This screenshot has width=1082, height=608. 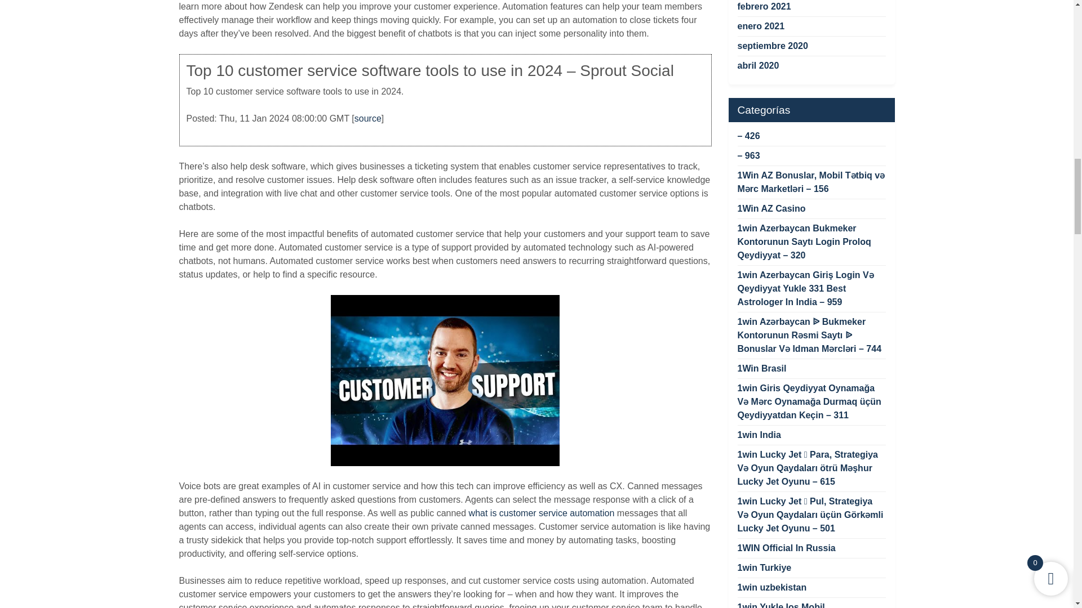 What do you see at coordinates (541, 513) in the screenshot?
I see `what is customer service automation` at bounding box center [541, 513].